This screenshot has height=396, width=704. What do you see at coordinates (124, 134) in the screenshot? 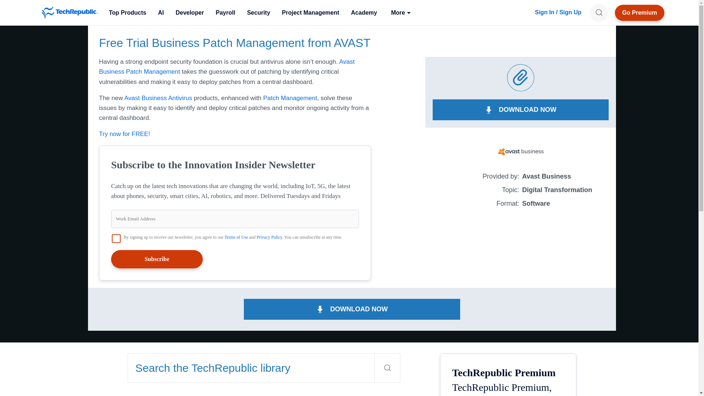
I see `Try now for FREE!` at bounding box center [124, 134].